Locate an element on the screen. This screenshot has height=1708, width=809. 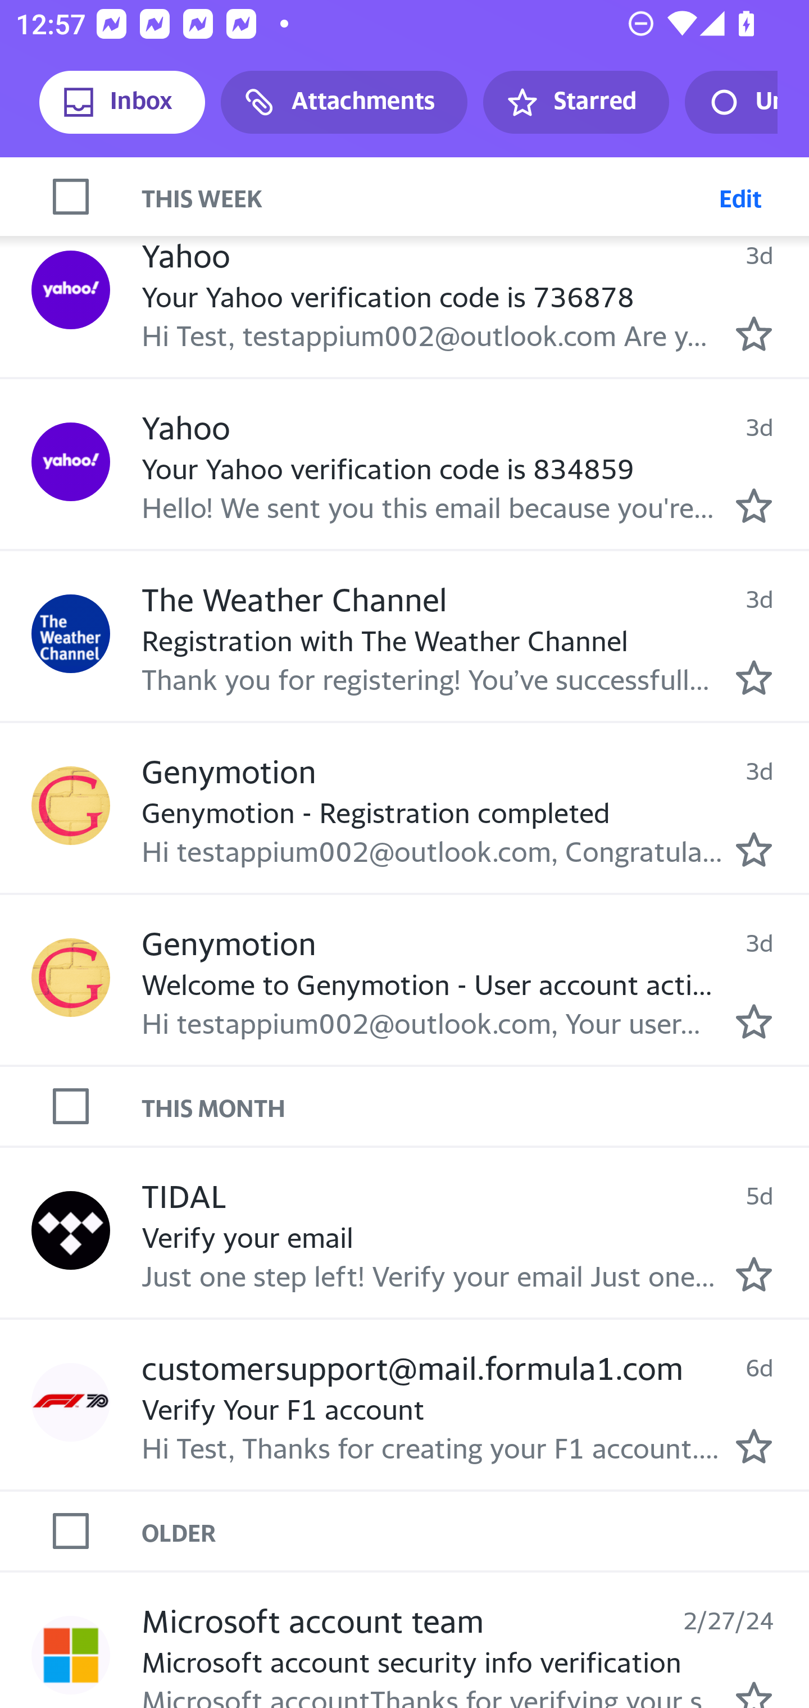
OLDER is located at coordinates (475, 1531).